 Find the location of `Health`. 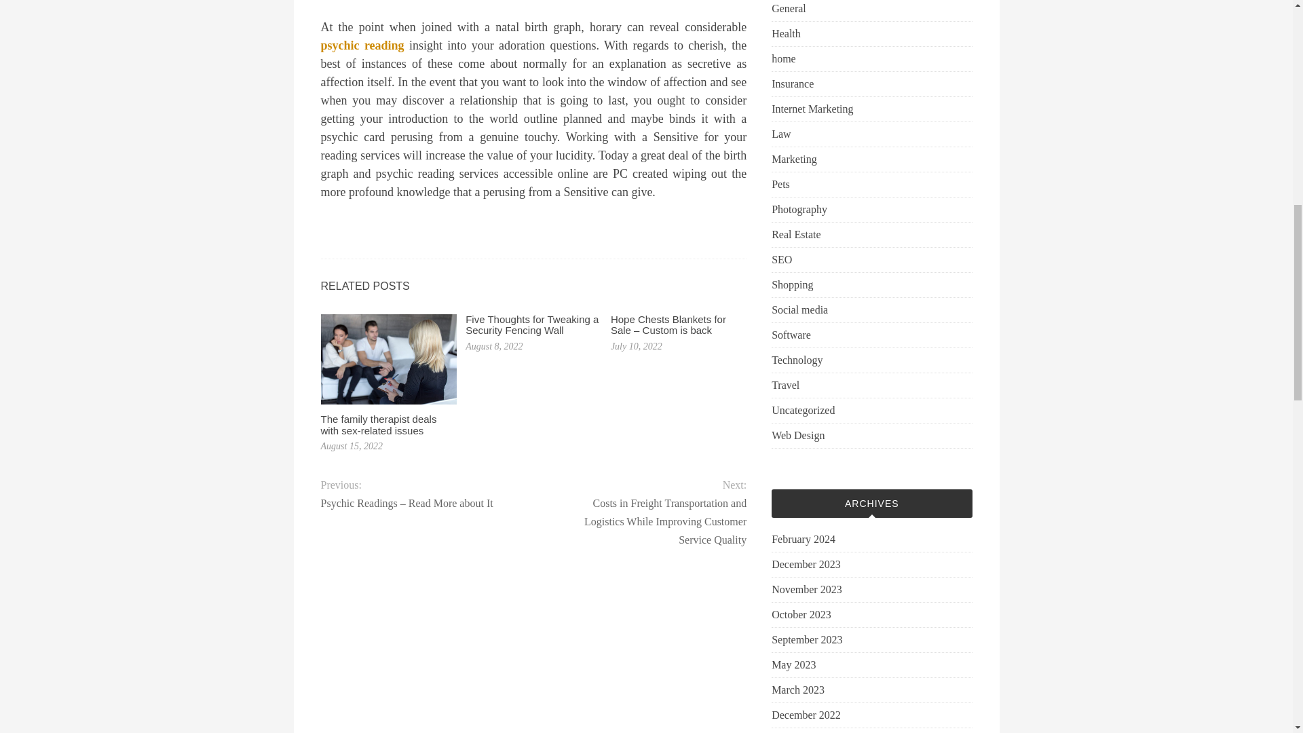

Health is located at coordinates (786, 33).